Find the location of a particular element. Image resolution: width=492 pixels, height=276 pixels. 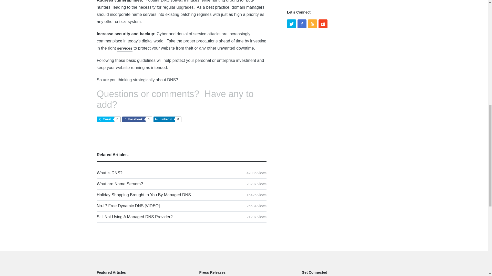

Permalink to What are Name Servers? is located at coordinates (167, 119).